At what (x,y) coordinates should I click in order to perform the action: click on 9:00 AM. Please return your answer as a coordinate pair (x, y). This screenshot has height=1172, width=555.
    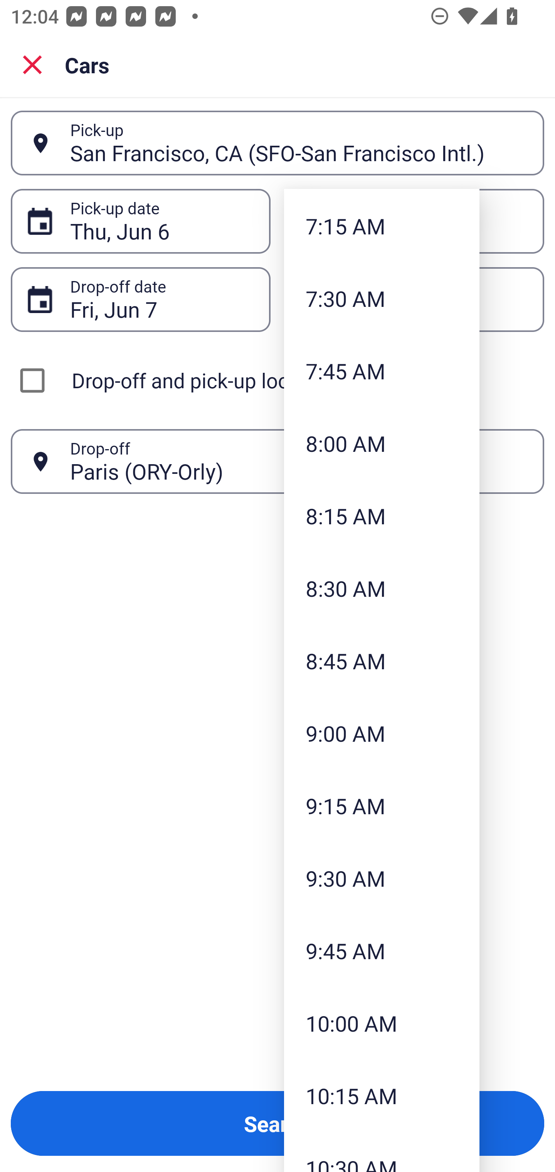
    Looking at the image, I should click on (382, 733).